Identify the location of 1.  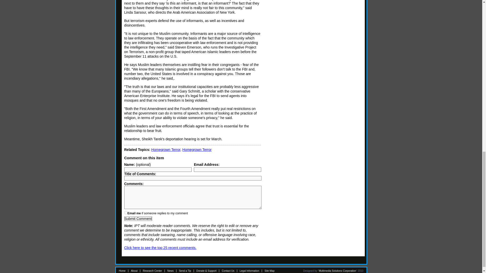
(126, 212).